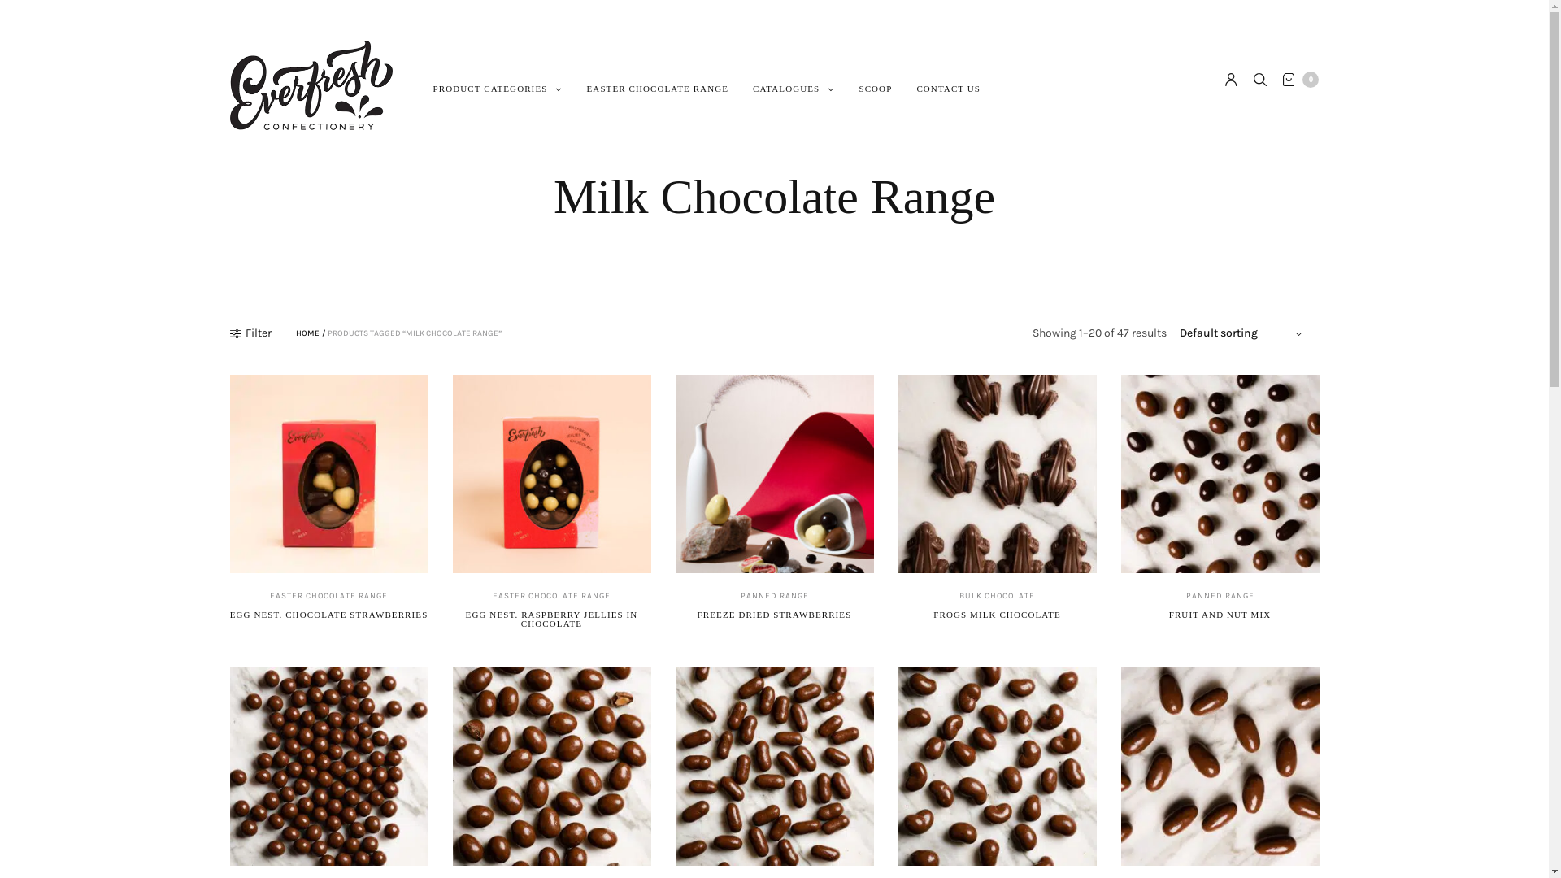  I want to click on FROGS MILK CHOCOLATE, so click(997, 615).